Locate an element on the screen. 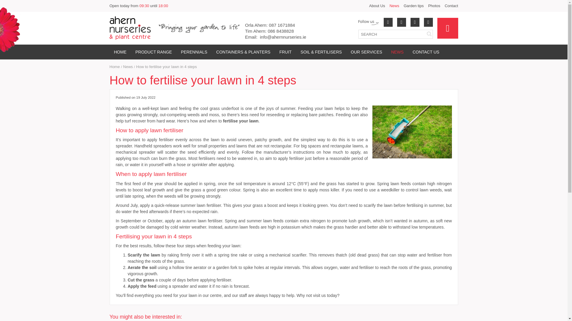 The image size is (572, 321). News is located at coordinates (128, 67).